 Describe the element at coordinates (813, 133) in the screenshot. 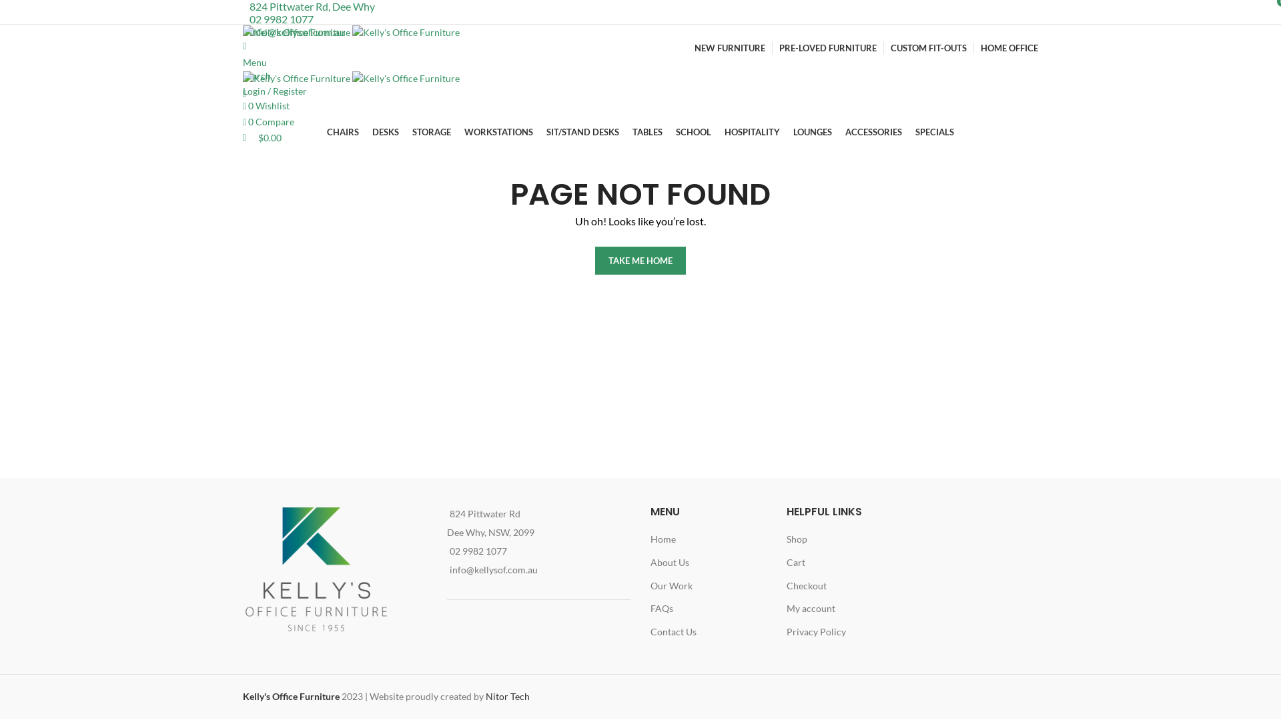

I see `LOUNGES` at that location.